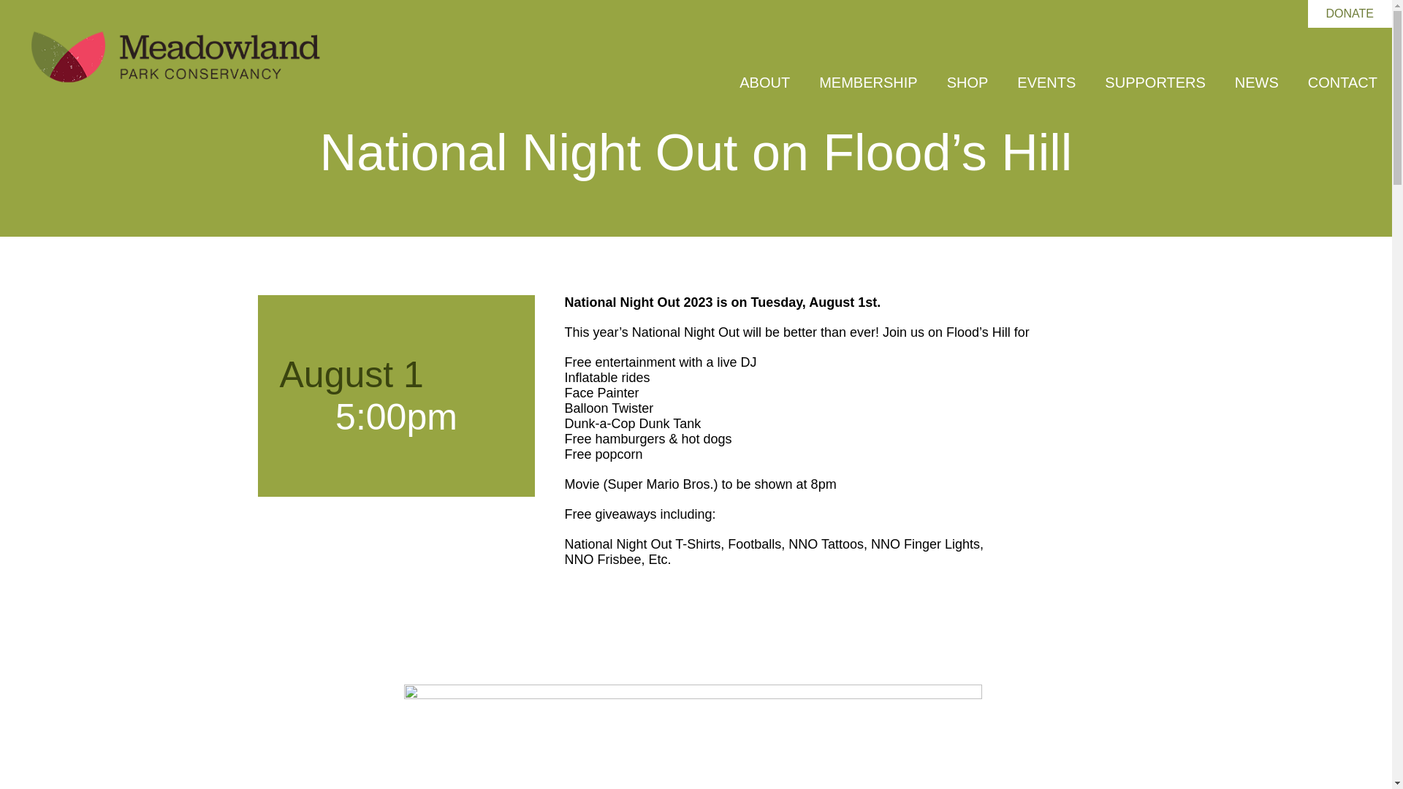 Image resolution: width=1403 pixels, height=789 pixels. I want to click on ABOUT, so click(764, 83).